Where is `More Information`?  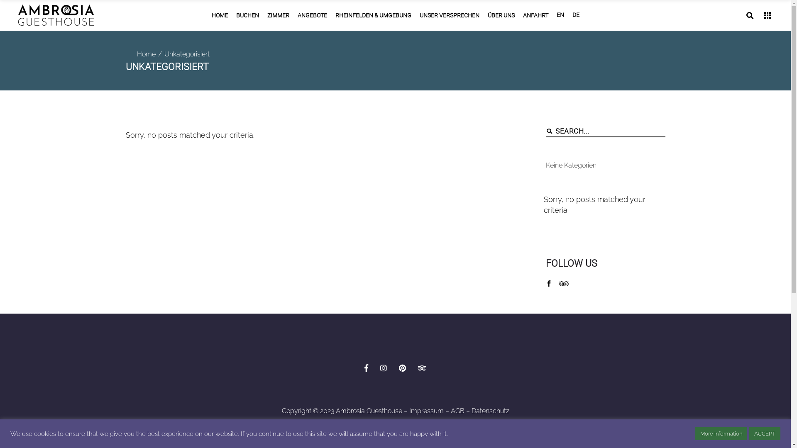
More Information is located at coordinates (721, 434).